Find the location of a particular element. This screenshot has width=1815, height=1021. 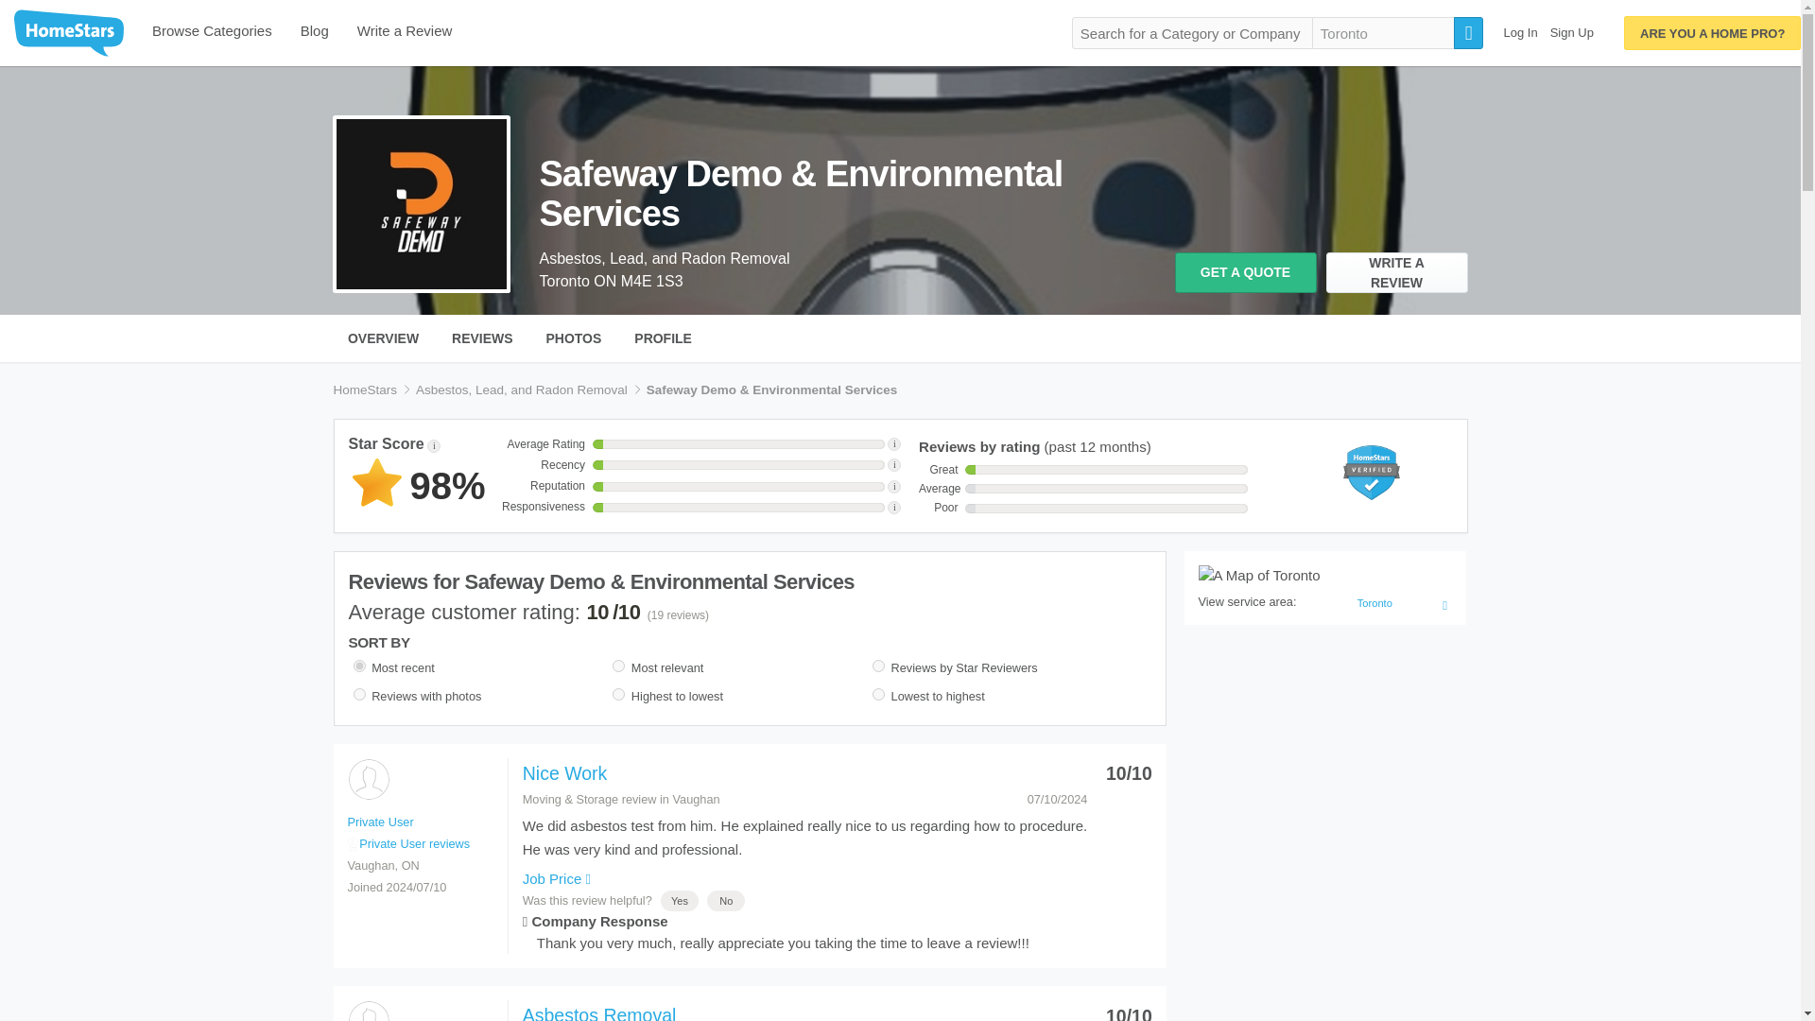

WRITE A REVIEW is located at coordinates (1395, 271).